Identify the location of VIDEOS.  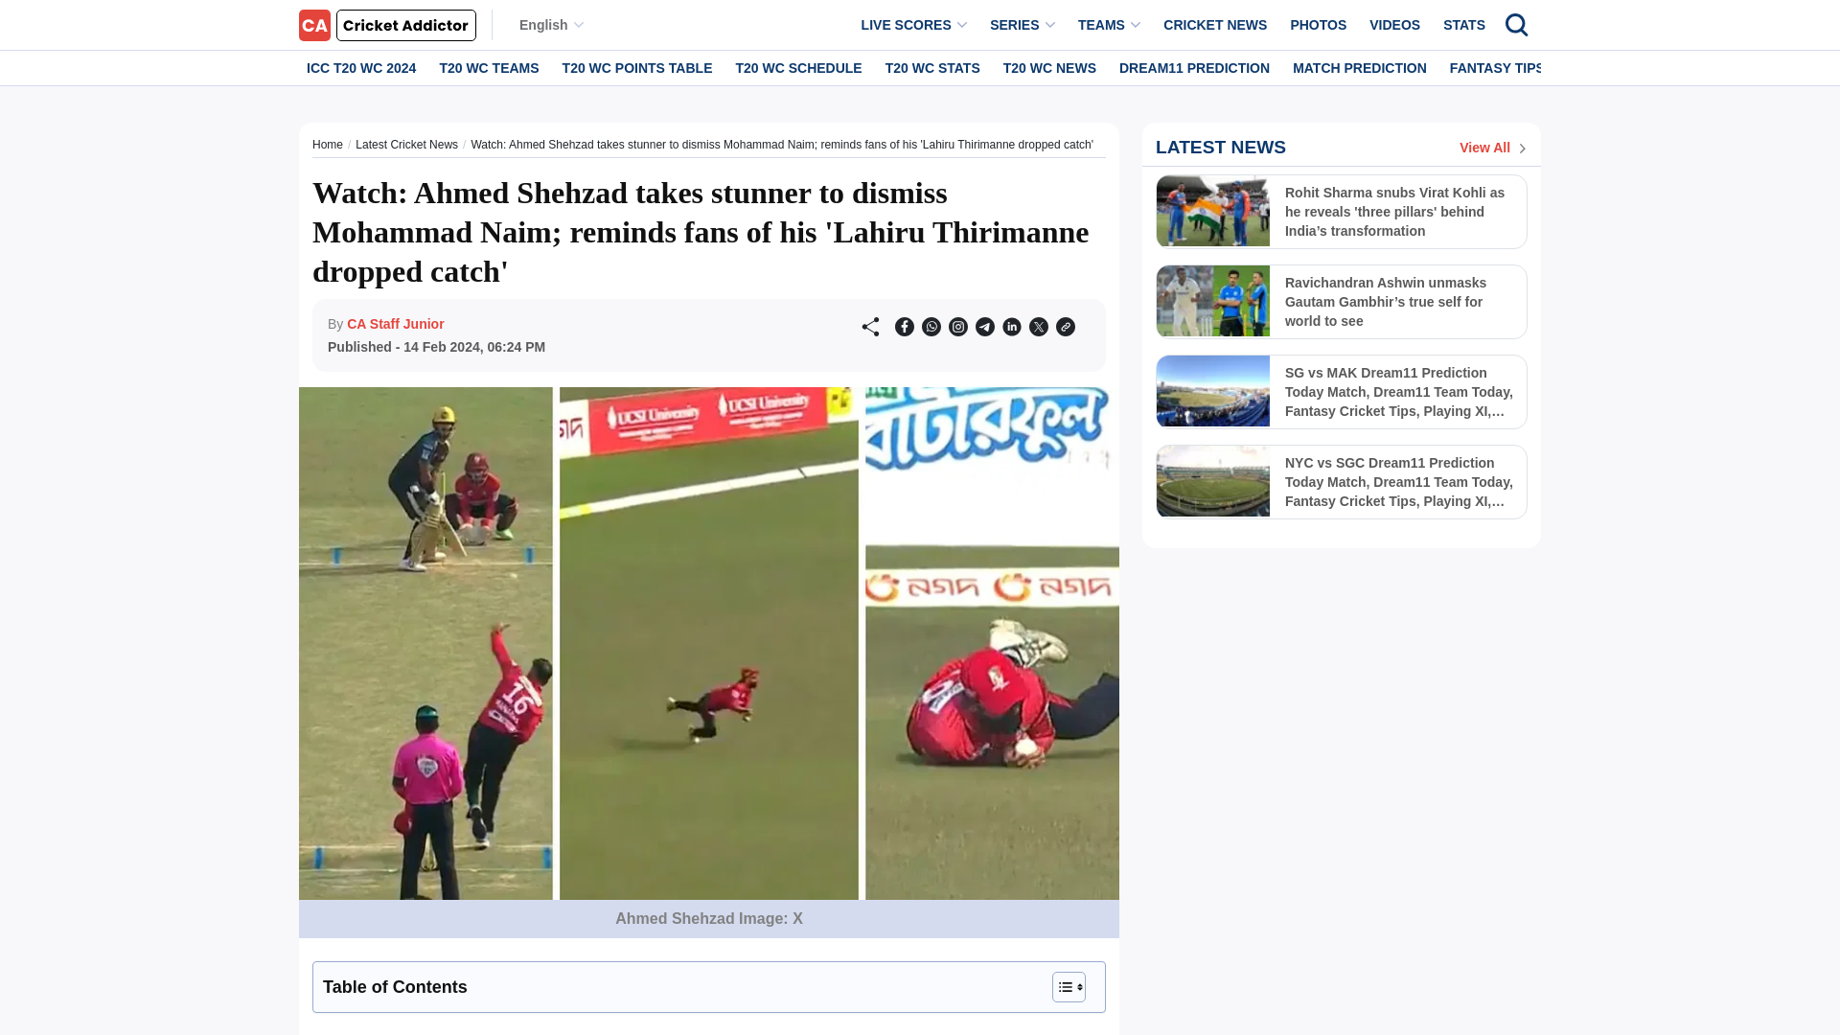
(1393, 25).